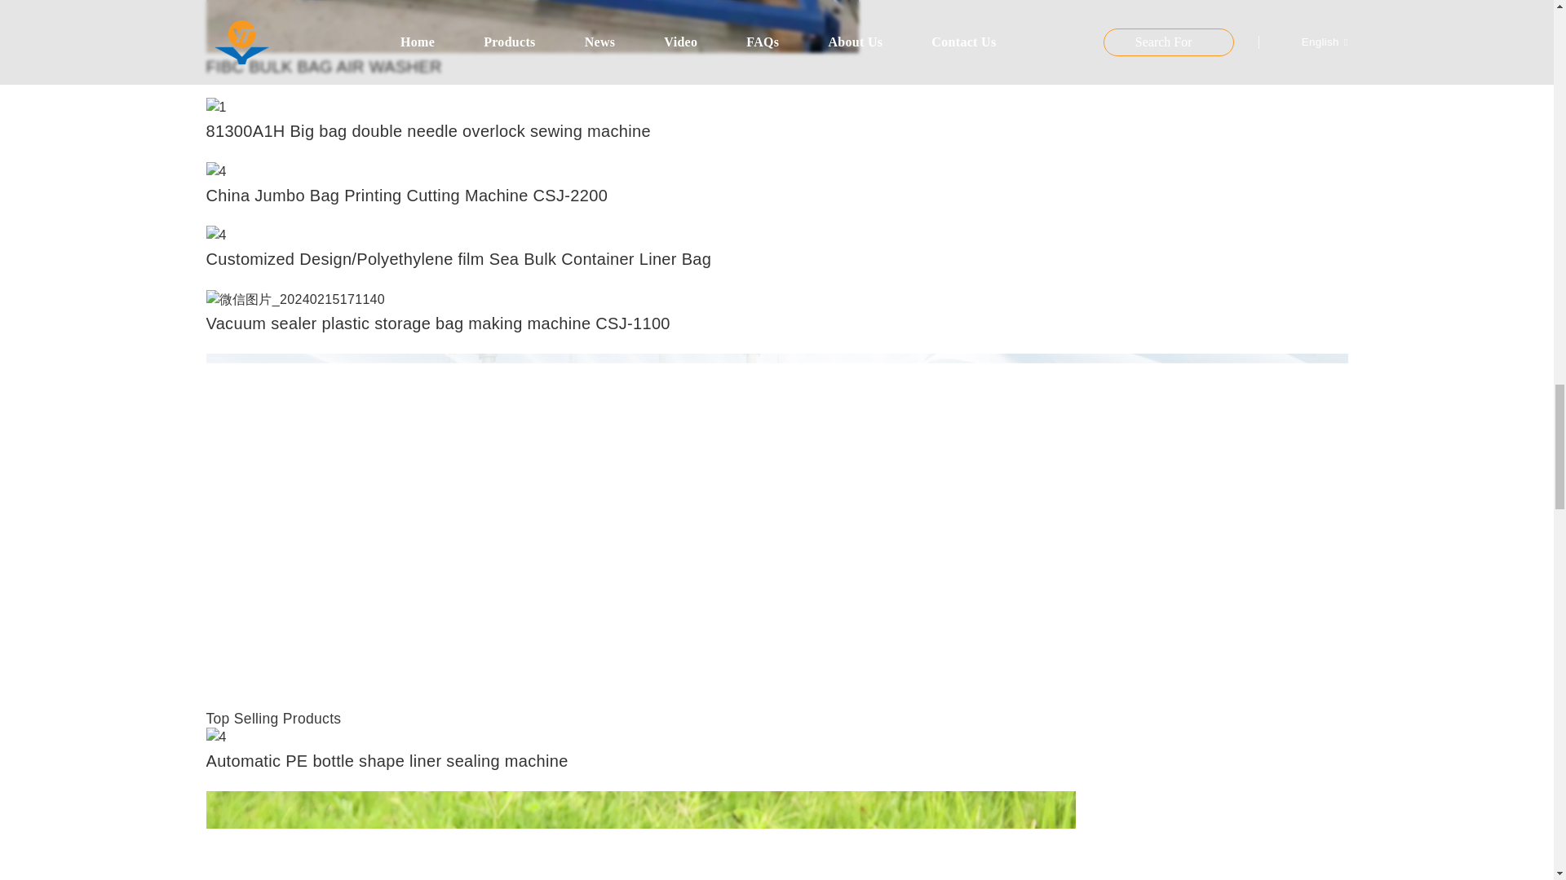  What do you see at coordinates (323, 67) in the screenshot?
I see `FIBC BULK BAG AIR WASHER ` at bounding box center [323, 67].